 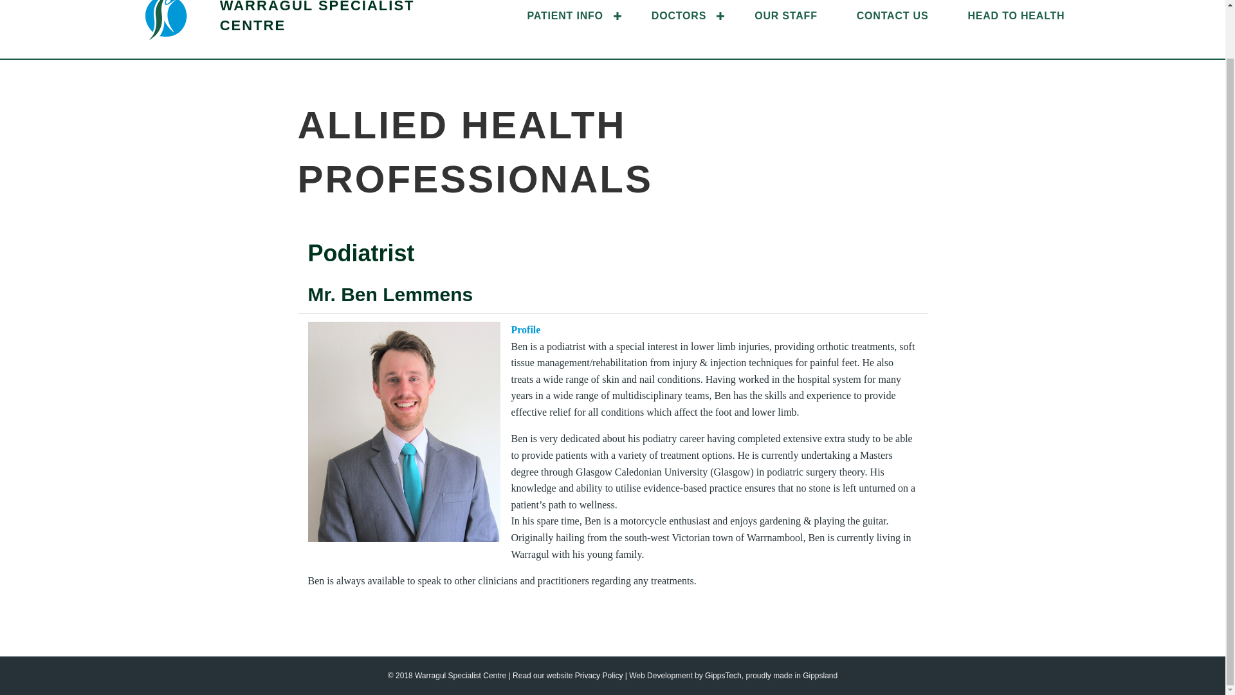 What do you see at coordinates (569, 15) in the screenshot?
I see `PATIENT INFO` at bounding box center [569, 15].